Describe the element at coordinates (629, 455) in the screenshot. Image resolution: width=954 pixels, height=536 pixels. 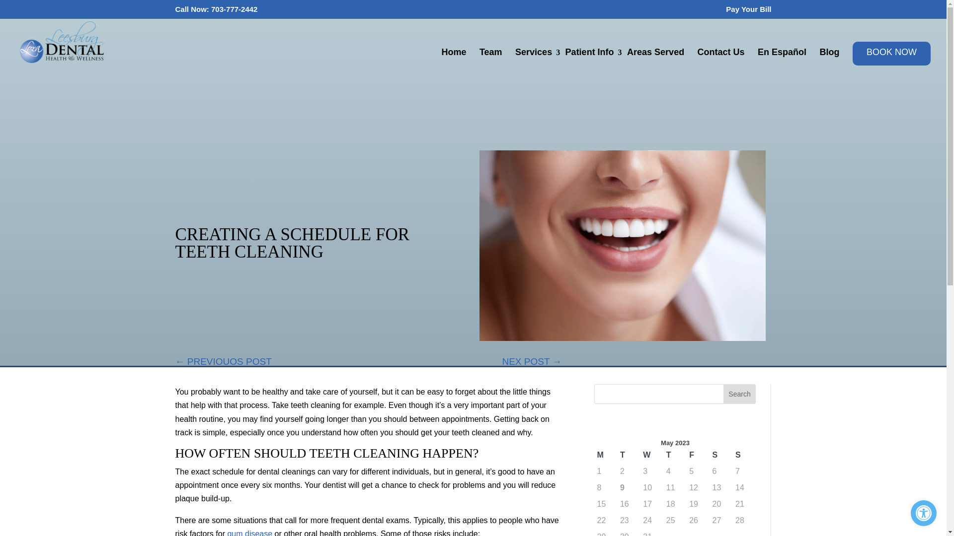
I see `Tuesday` at that location.